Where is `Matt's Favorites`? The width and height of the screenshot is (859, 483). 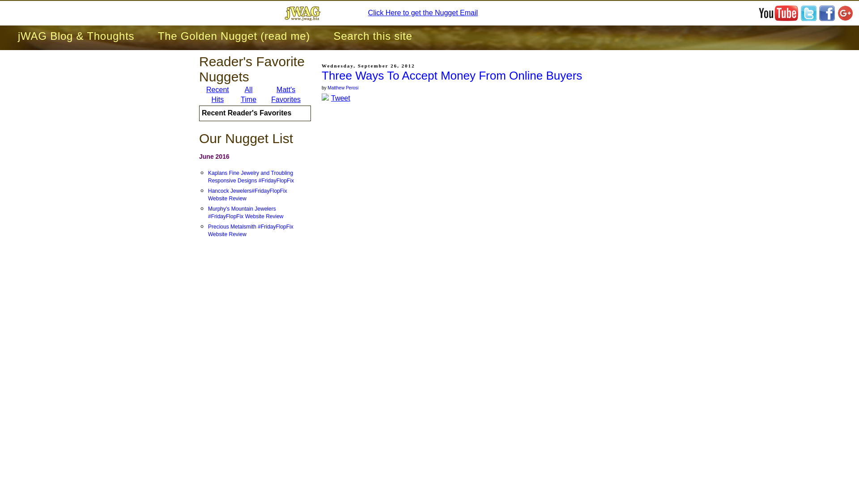
Matt's Favorites is located at coordinates (286, 95).